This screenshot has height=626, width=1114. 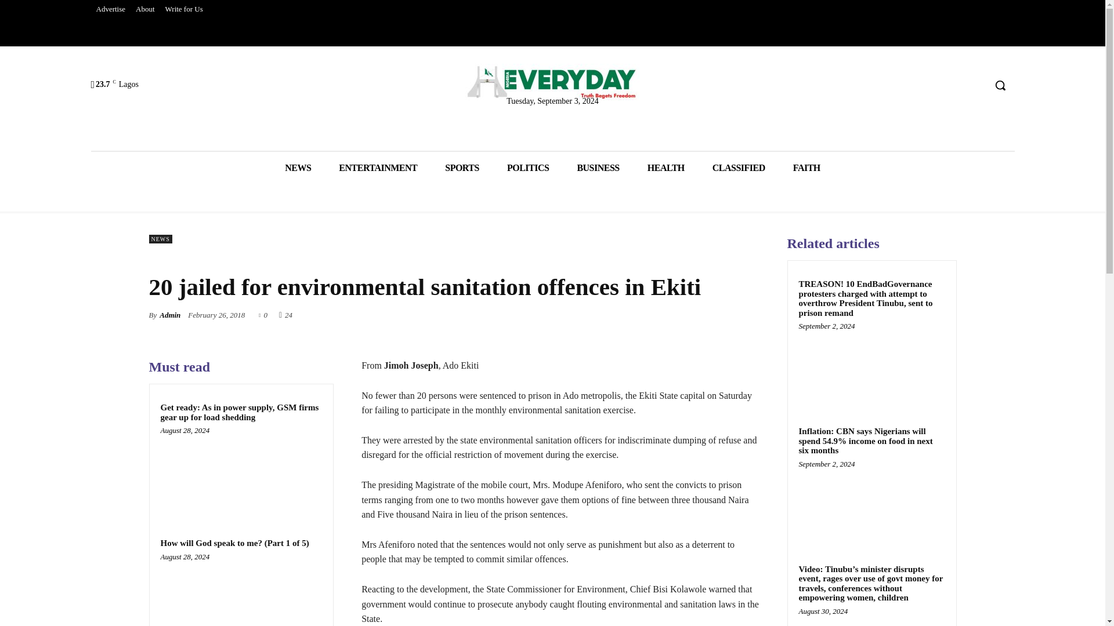 I want to click on FAITH, so click(x=806, y=168).